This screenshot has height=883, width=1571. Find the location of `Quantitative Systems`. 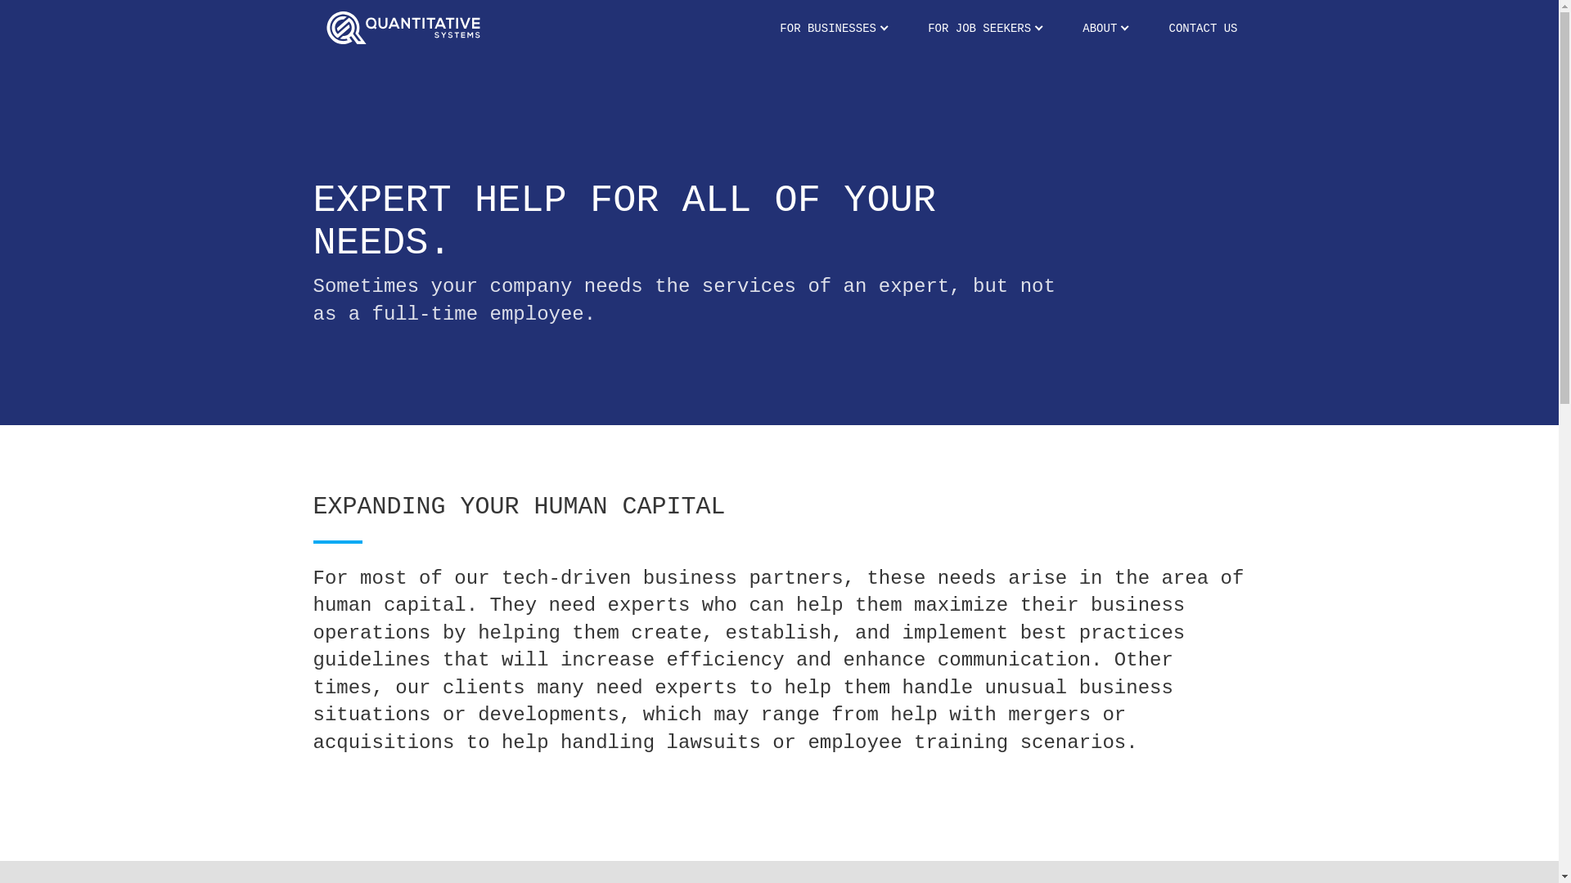

Quantitative Systems is located at coordinates (403, 29).